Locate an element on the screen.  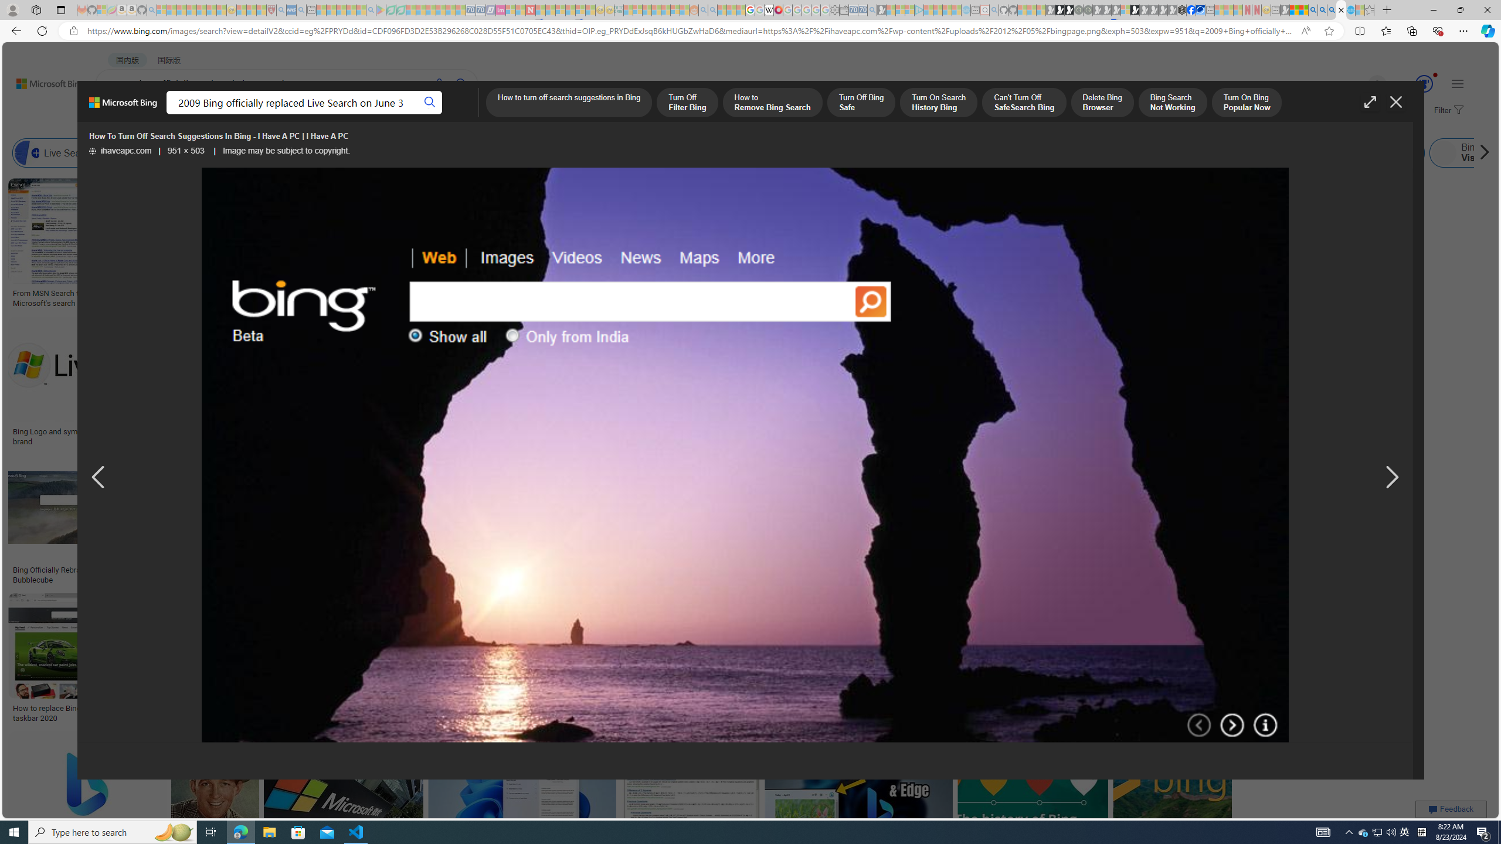
Bing Picture Search Engine is located at coordinates (288, 153).